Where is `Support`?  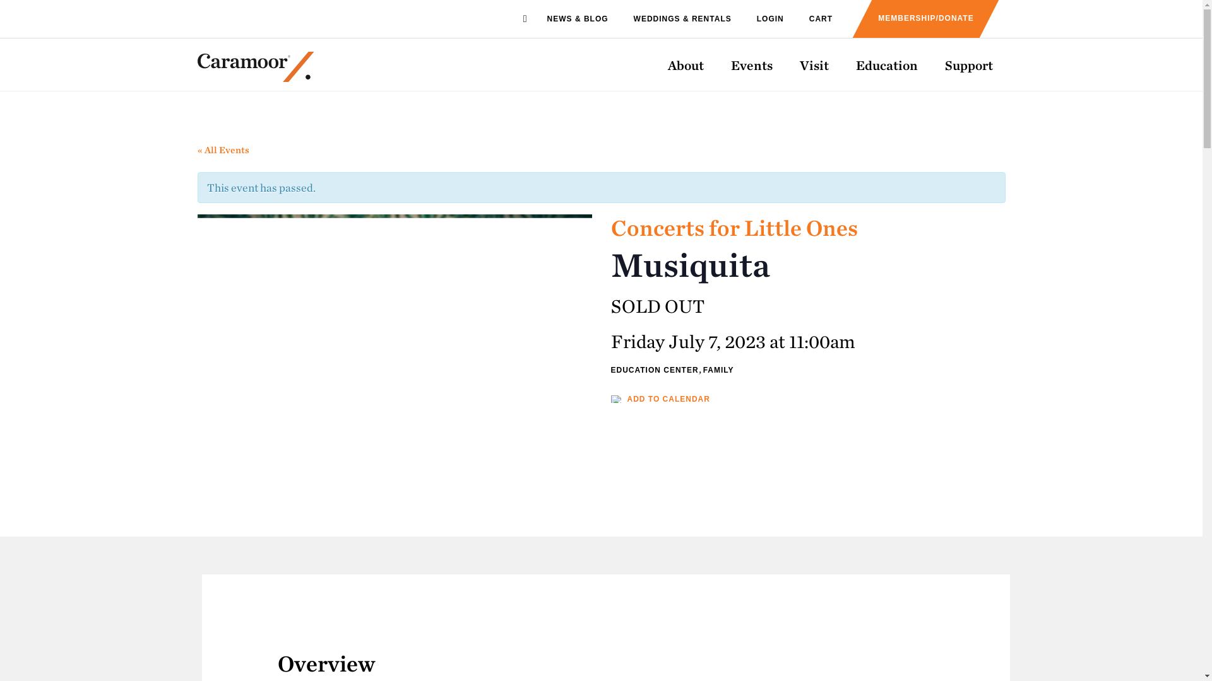
Support is located at coordinates (968, 64).